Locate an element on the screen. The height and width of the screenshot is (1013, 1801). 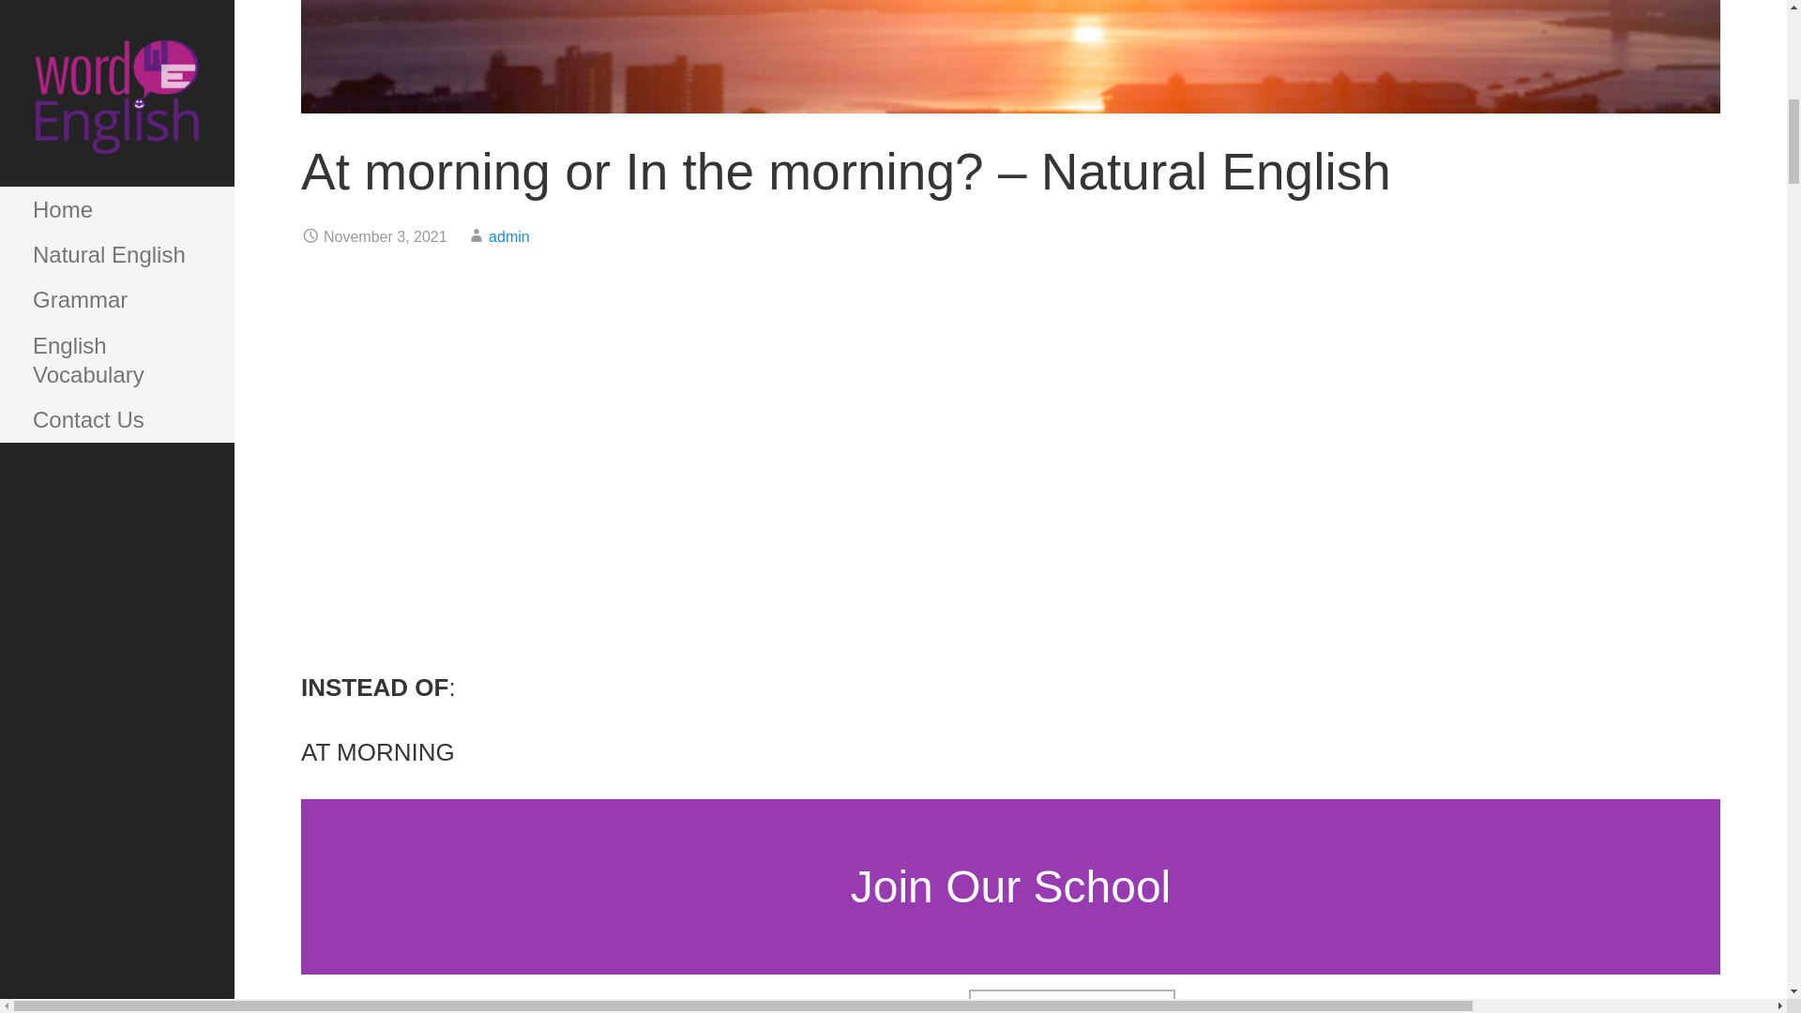
Posts by admin is located at coordinates (508, 236).